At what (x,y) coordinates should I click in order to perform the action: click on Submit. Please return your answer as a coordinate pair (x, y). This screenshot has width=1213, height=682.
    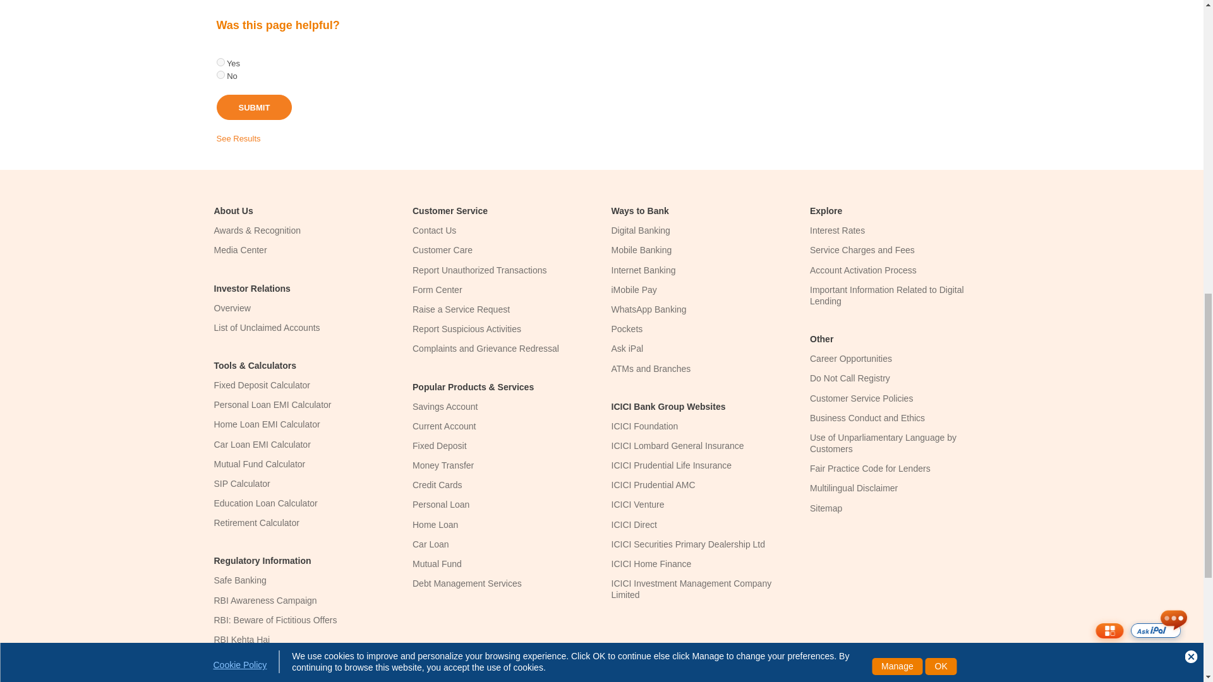
    Looking at the image, I should click on (254, 107).